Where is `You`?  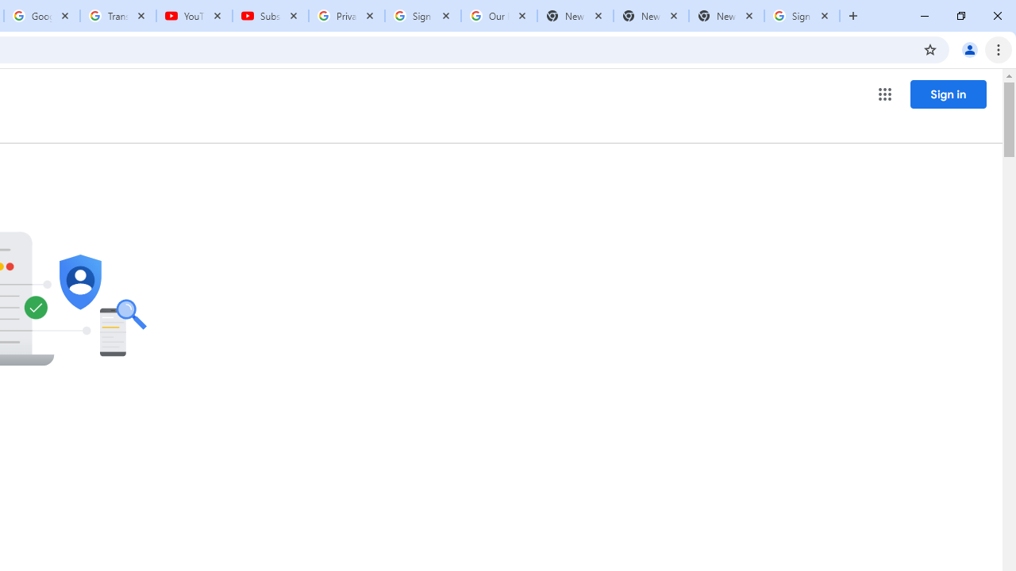
You is located at coordinates (970, 49).